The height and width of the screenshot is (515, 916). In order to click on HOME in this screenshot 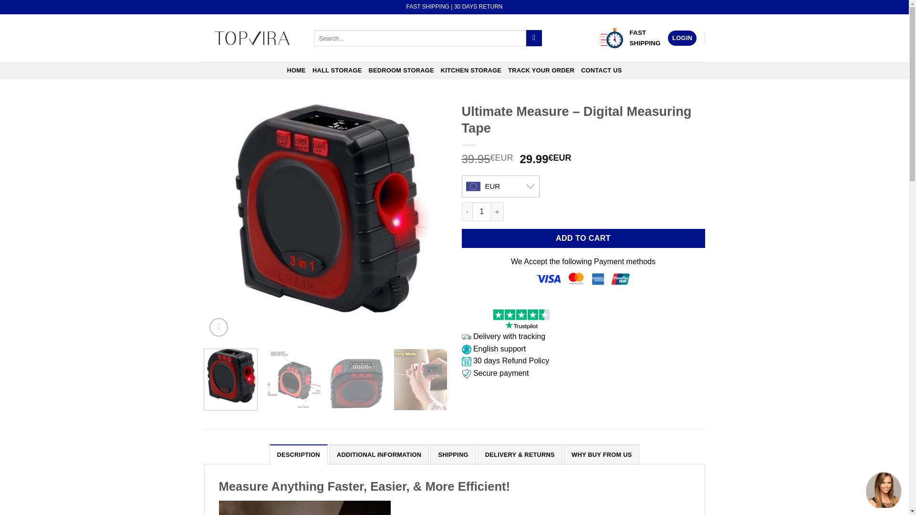, I will do `click(296, 71)`.